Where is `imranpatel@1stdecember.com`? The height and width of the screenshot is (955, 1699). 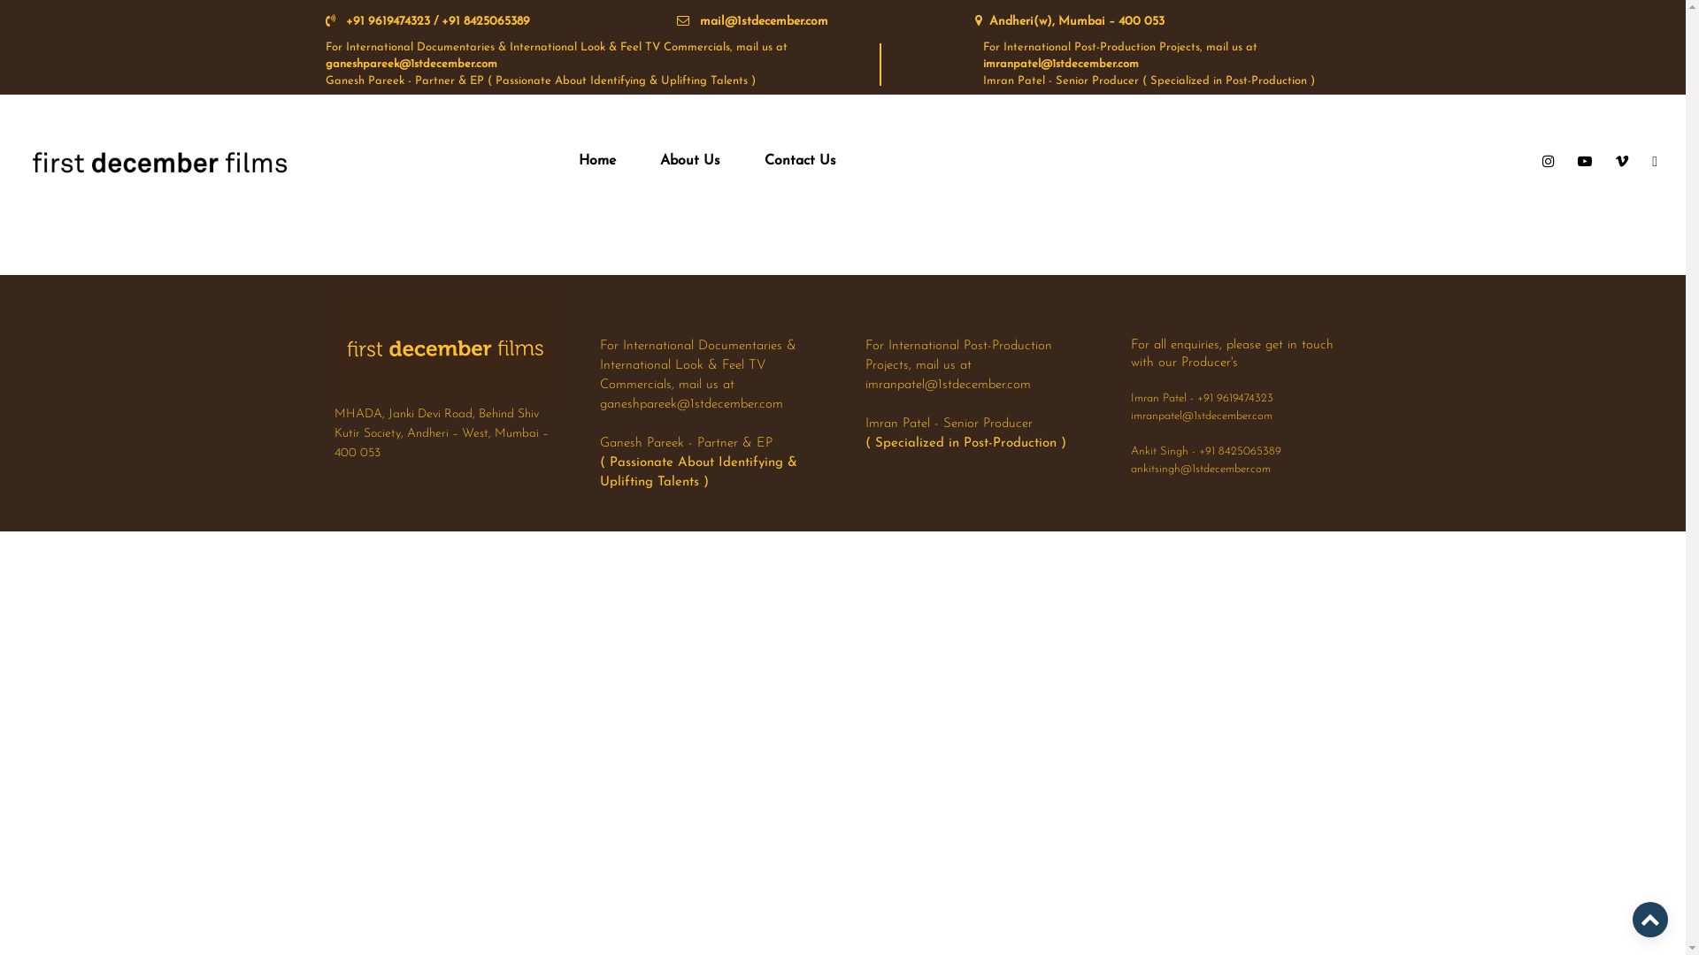
imranpatel@1stdecember.com is located at coordinates (1061, 64).